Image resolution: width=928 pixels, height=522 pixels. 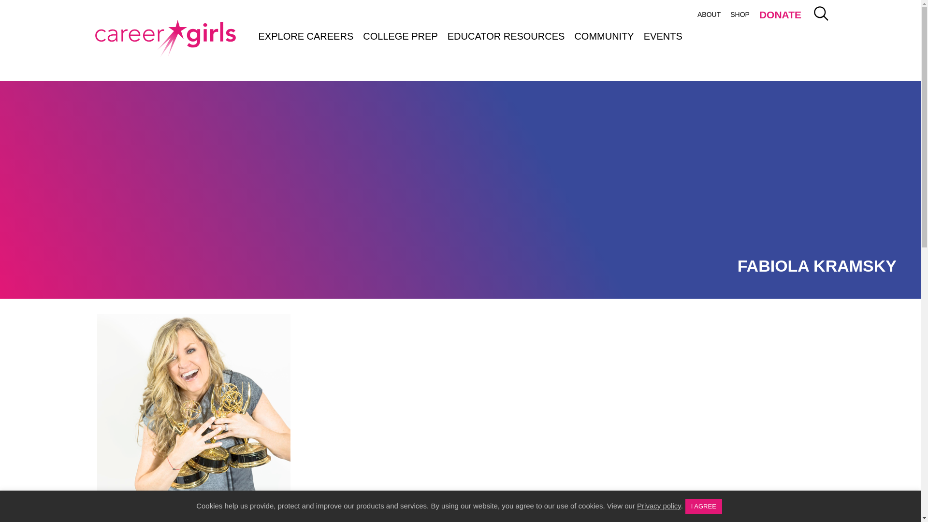 I want to click on EXPLORE CAREERS, so click(x=305, y=36).